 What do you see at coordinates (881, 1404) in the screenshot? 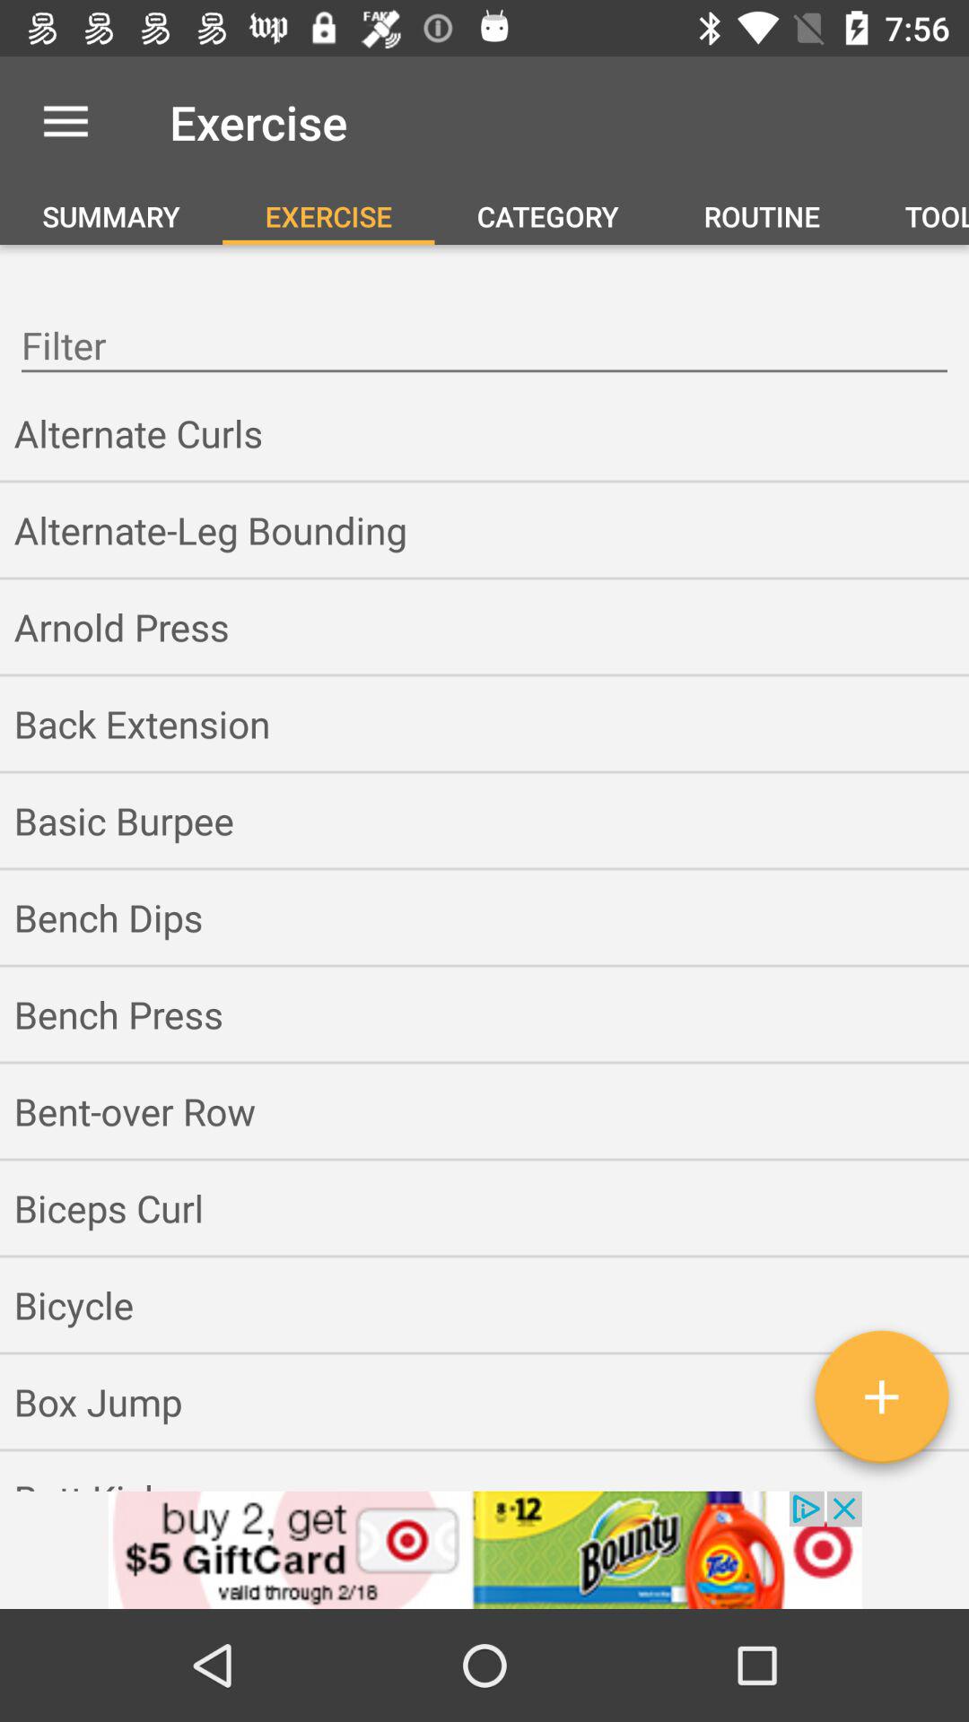
I see `add exercise` at bounding box center [881, 1404].